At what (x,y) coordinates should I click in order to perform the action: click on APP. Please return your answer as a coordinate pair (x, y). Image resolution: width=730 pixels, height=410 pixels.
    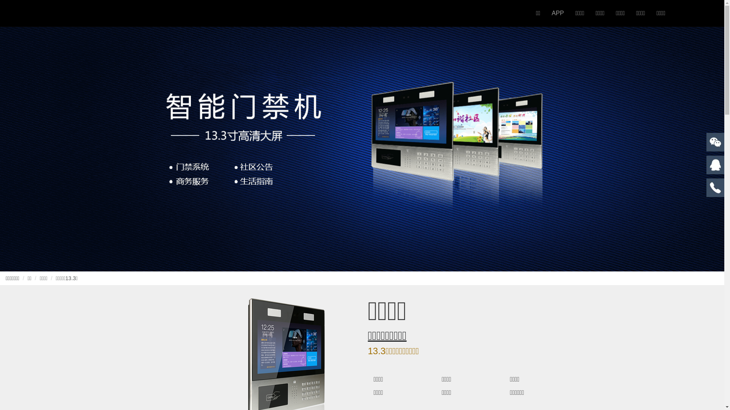
    Looking at the image, I should click on (558, 13).